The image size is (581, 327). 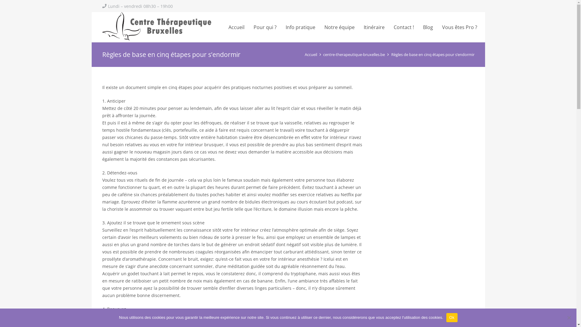 I want to click on Pour qui ?, so click(x=265, y=27).